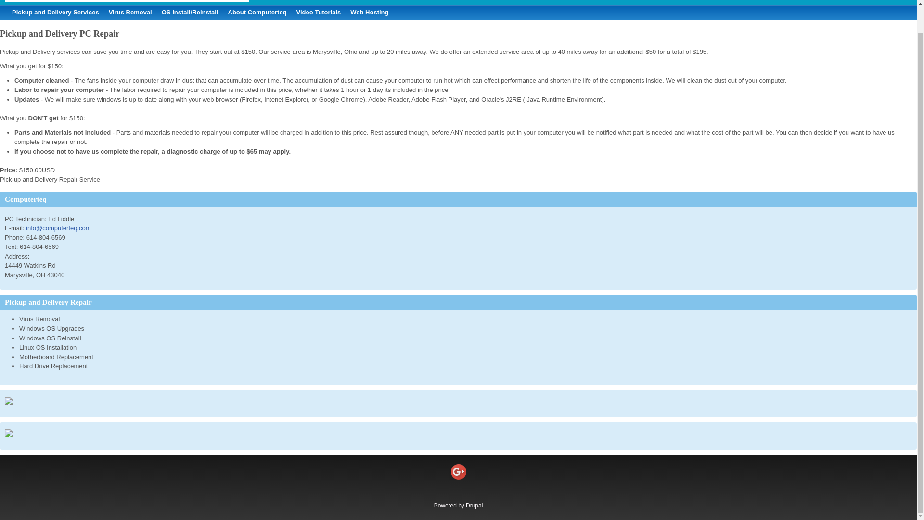 The width and height of the screenshot is (924, 520). Describe the element at coordinates (257, 13) in the screenshot. I see `About Computerteq` at that location.